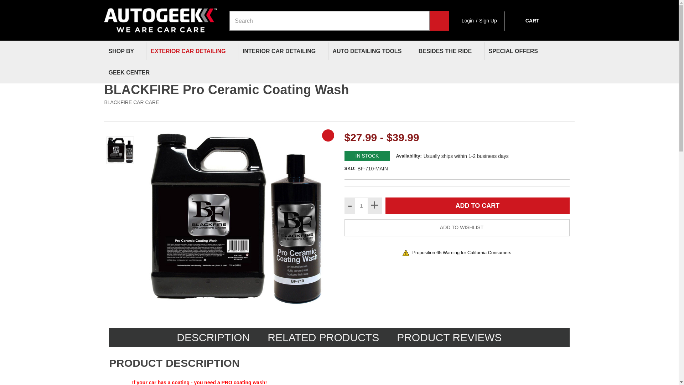  I want to click on Add to Cart, so click(477, 206).